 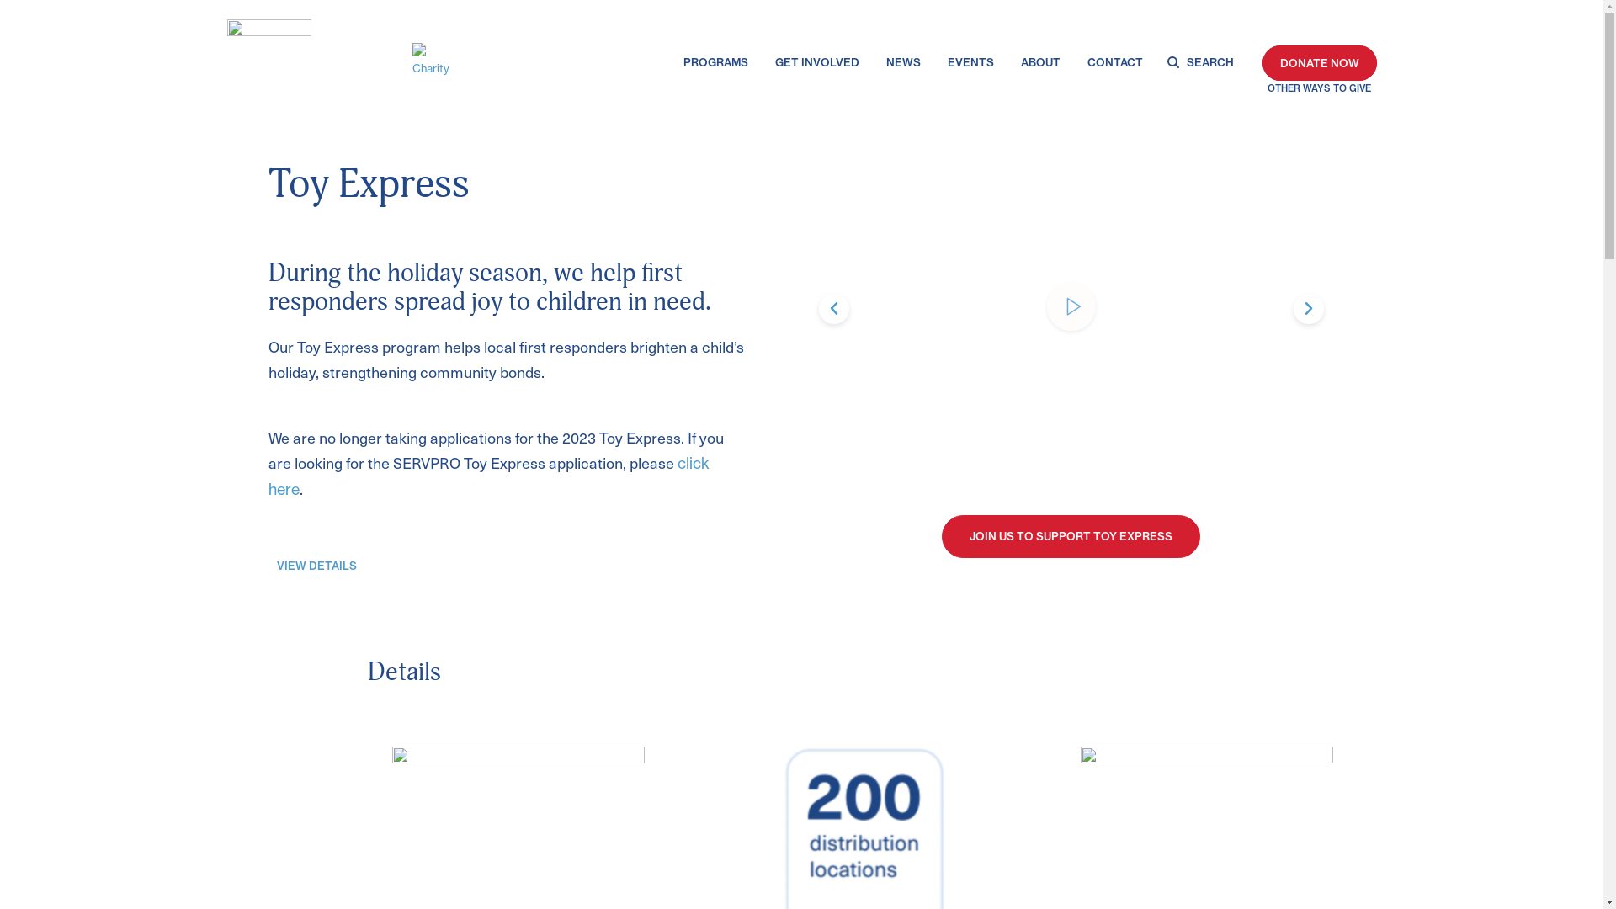 I want to click on GET INVOLVED, so click(x=817, y=66).